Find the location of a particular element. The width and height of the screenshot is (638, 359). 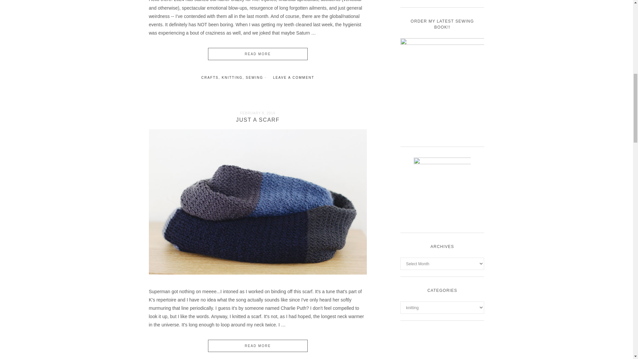

CRAFTS is located at coordinates (210, 77).